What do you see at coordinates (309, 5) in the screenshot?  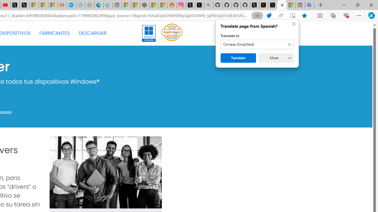 I see `Login | Microsoft 365` at bounding box center [309, 5].